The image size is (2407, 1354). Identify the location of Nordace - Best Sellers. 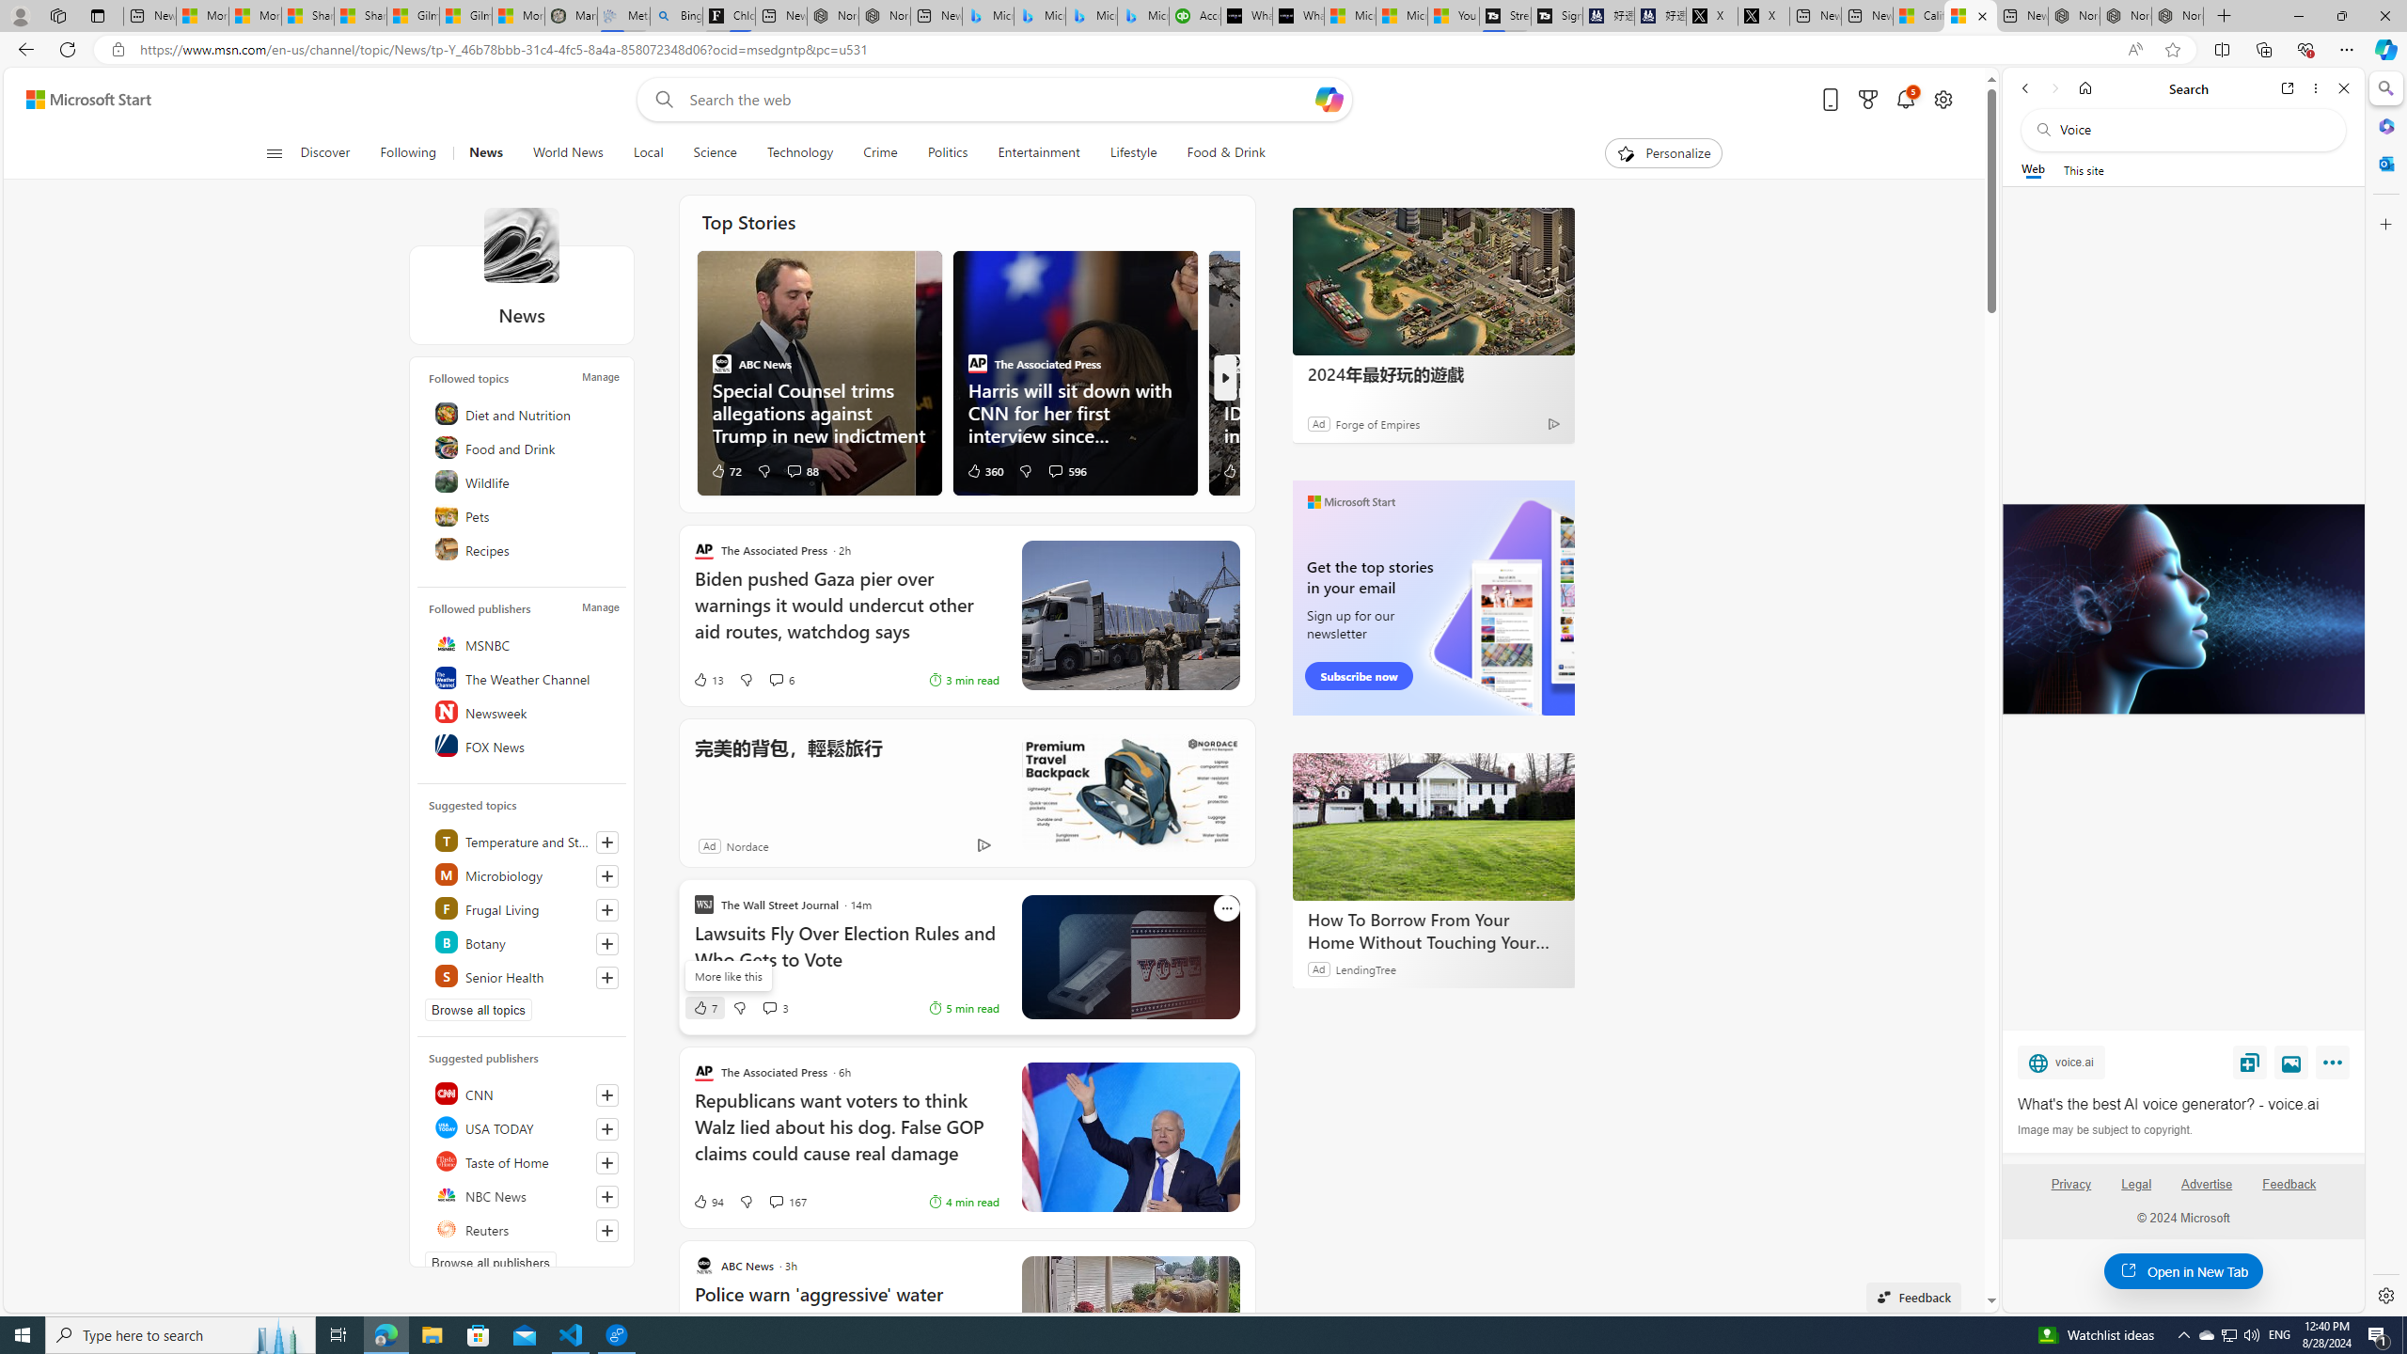
(2074, 16).